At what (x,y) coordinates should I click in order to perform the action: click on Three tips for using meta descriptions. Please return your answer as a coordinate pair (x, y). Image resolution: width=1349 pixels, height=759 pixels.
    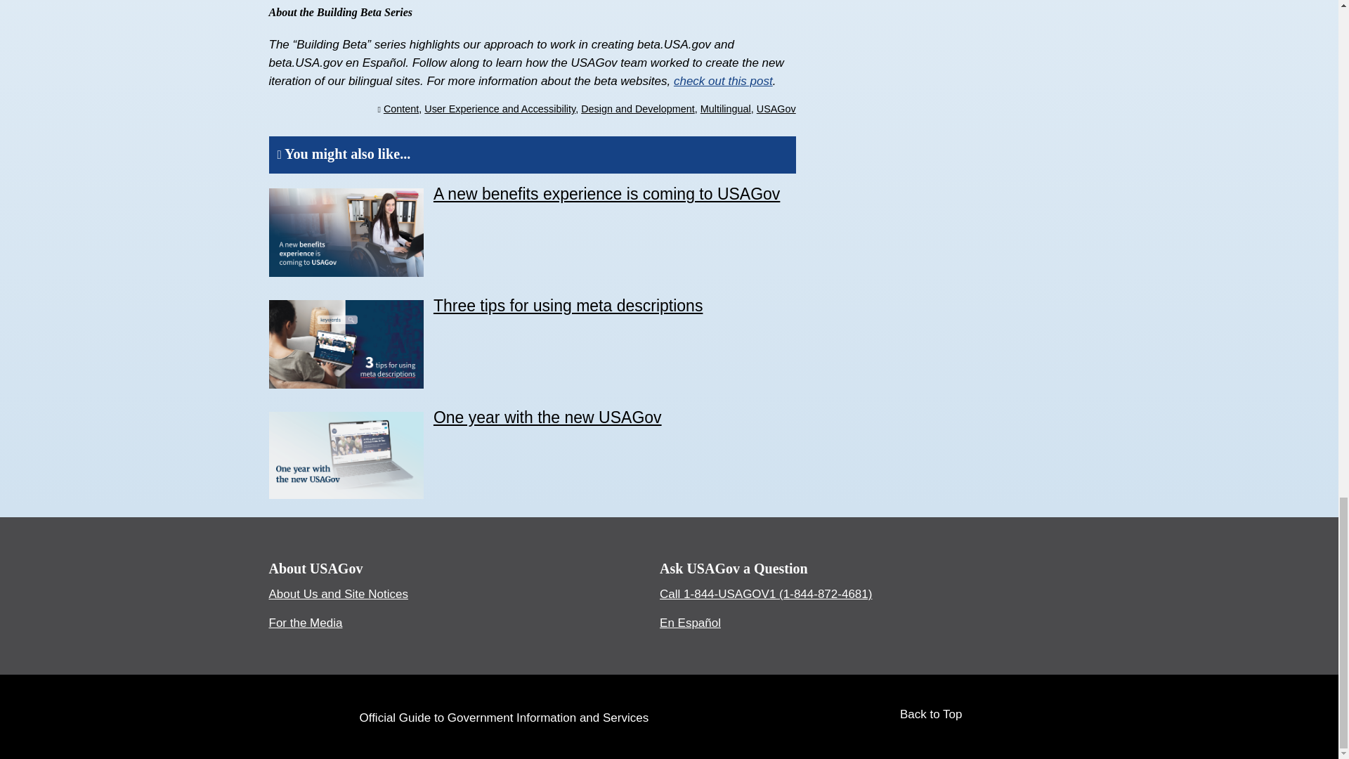
    Looking at the image, I should click on (568, 306).